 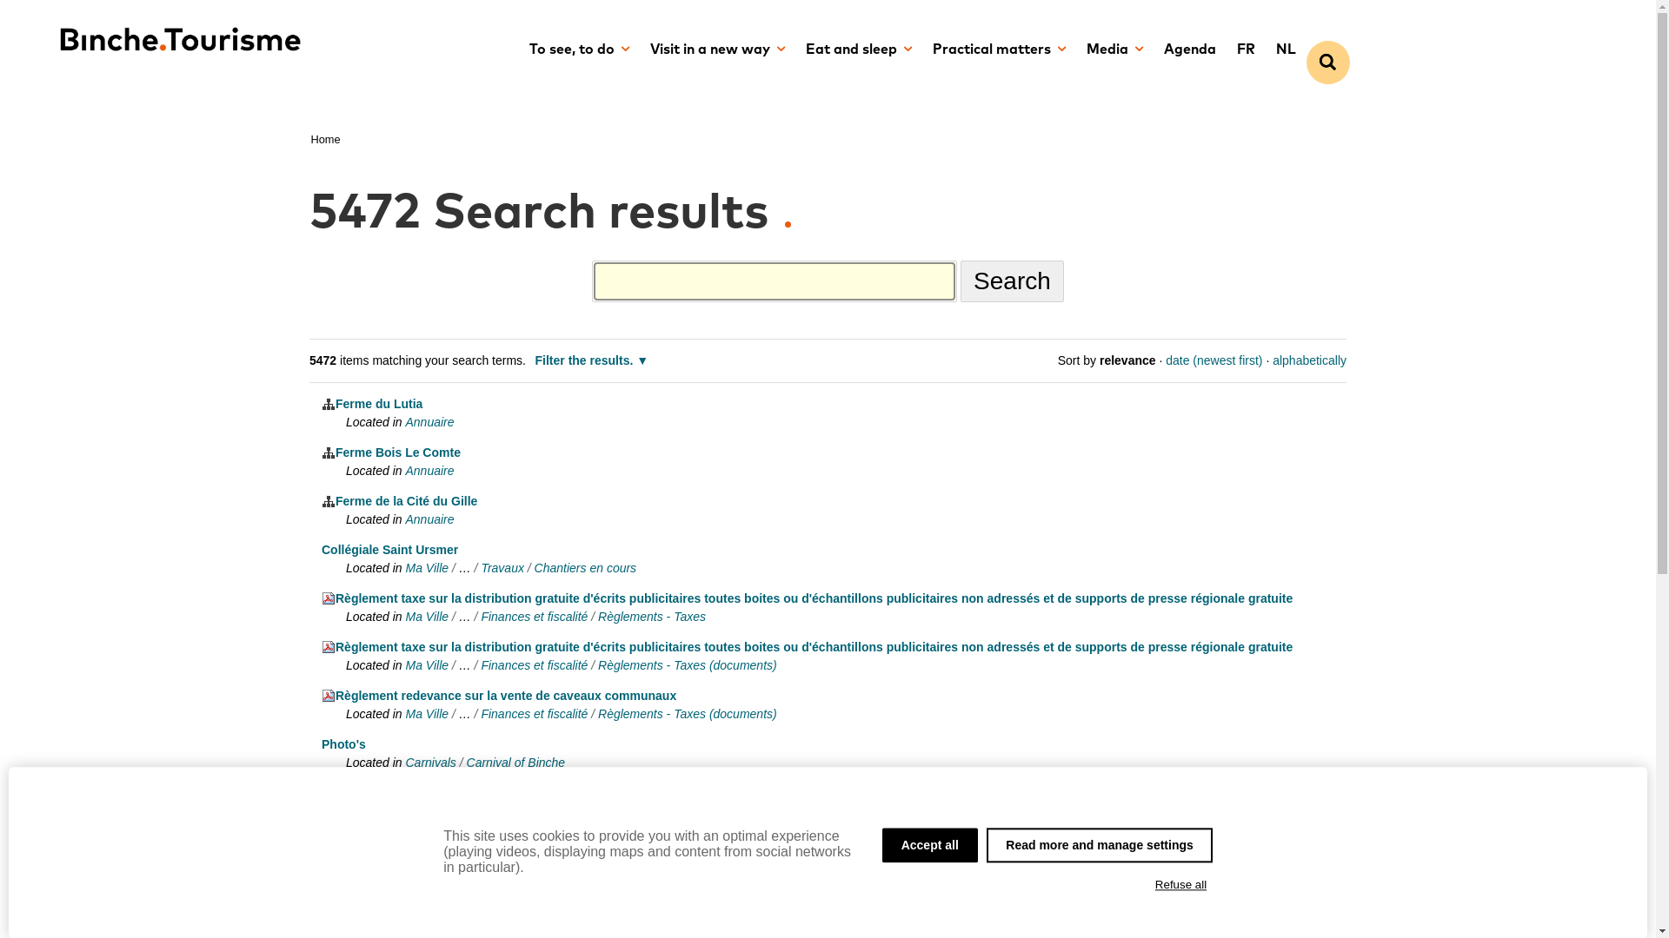 What do you see at coordinates (1327, 63) in the screenshot?
I see `Chercher` at bounding box center [1327, 63].